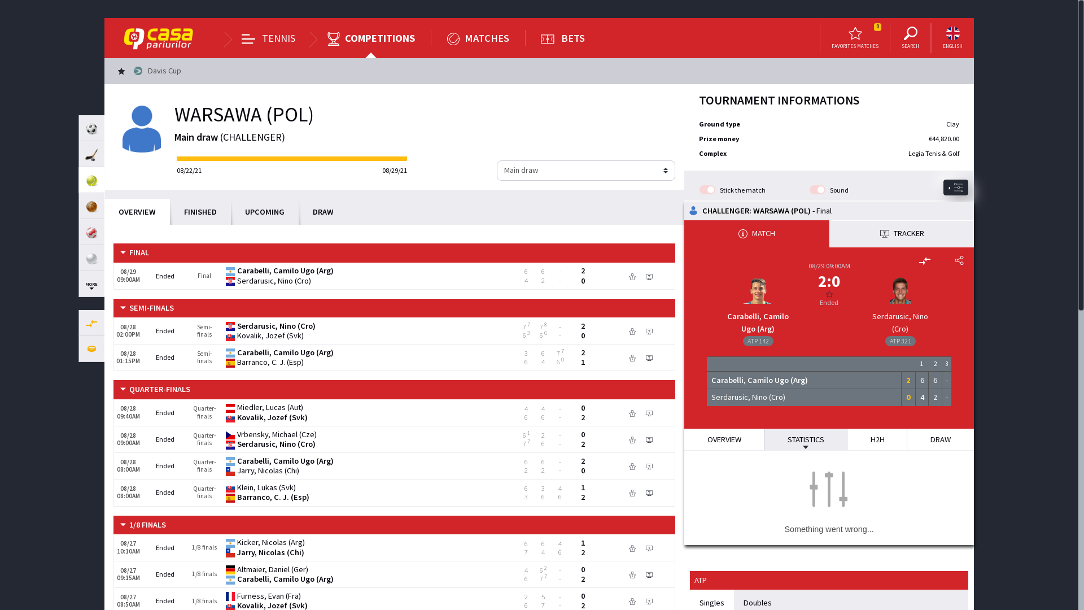 Image resolution: width=1084 pixels, height=610 pixels. I want to click on Tracker, so click(649, 412).